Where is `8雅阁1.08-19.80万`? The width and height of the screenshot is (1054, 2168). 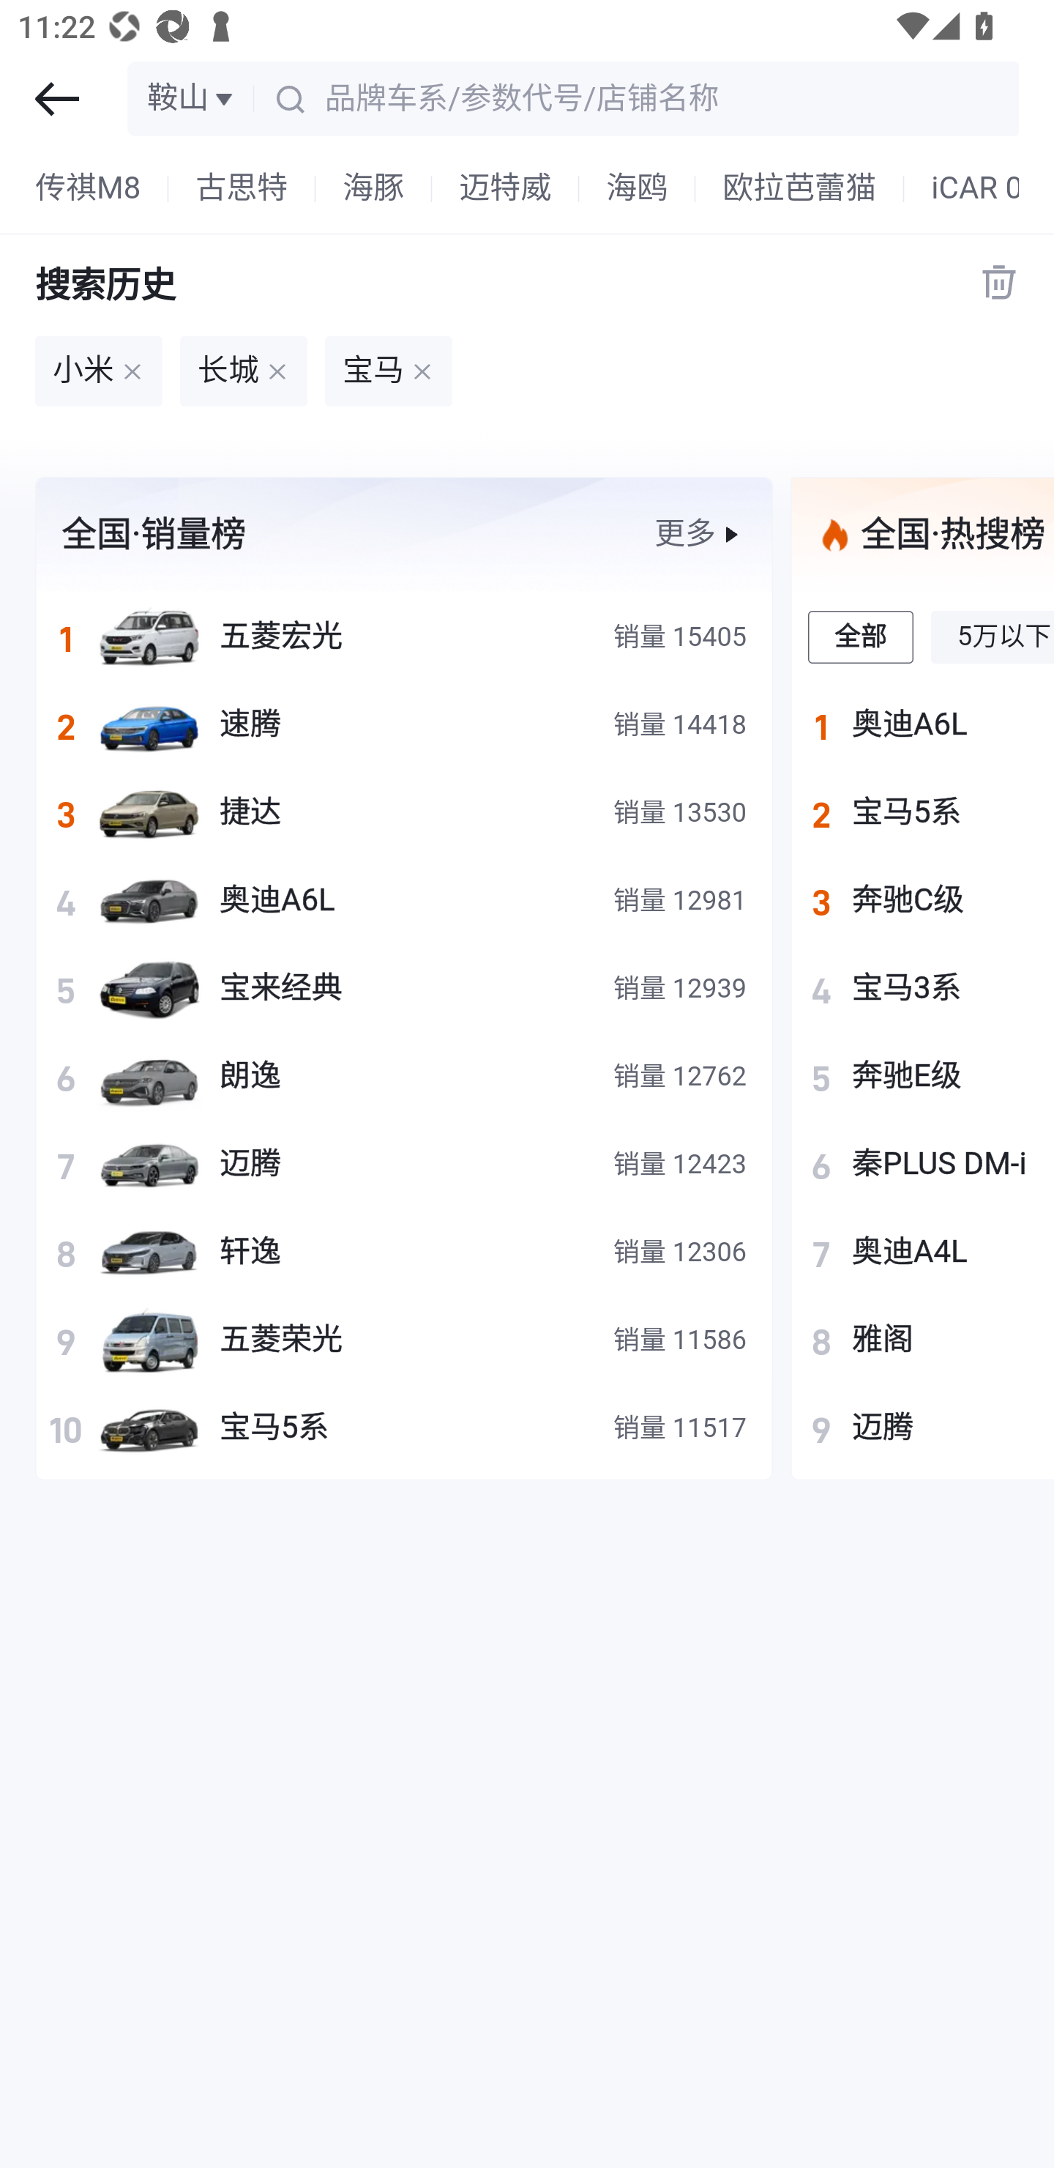 8雅阁1.08-19.80万 is located at coordinates (922, 1340).